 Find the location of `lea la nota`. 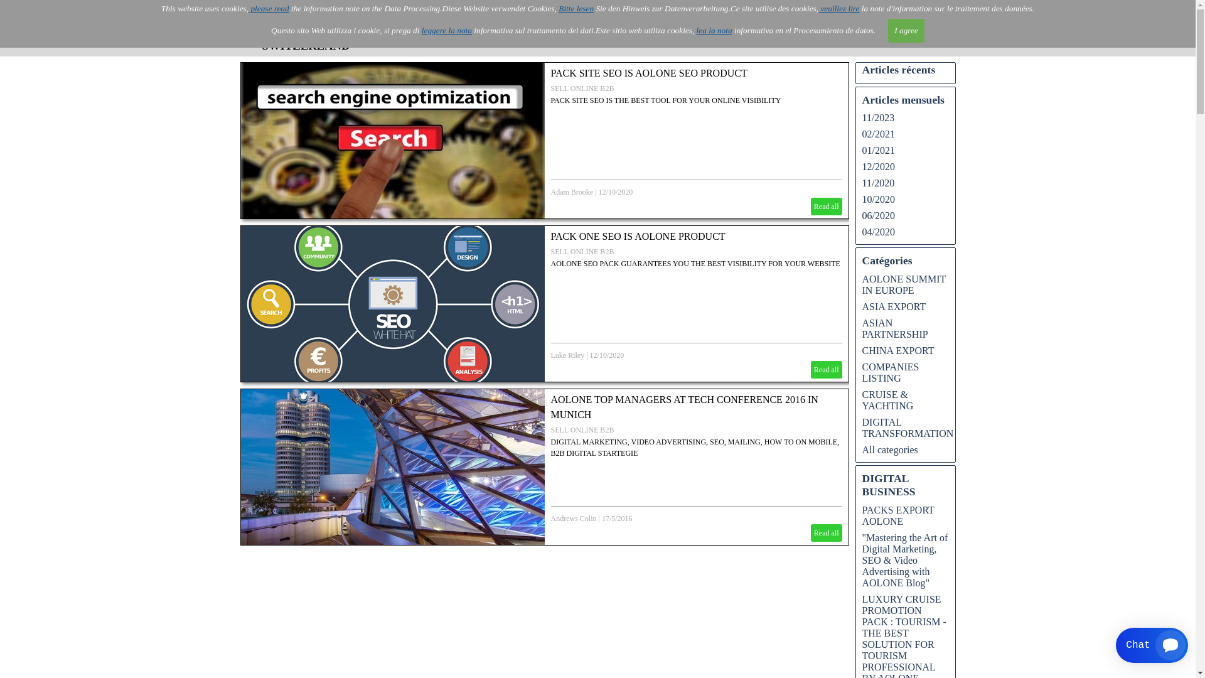

lea la nota is located at coordinates (714, 30).